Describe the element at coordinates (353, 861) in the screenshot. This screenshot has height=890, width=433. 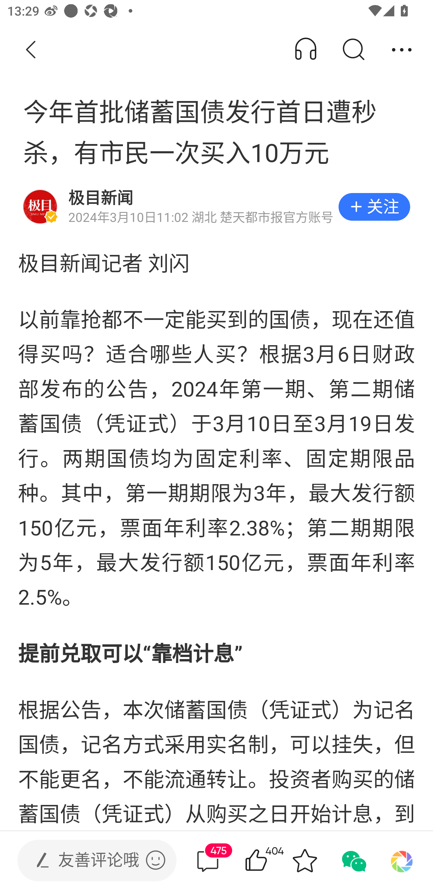
I see `分享到微信 ` at that location.